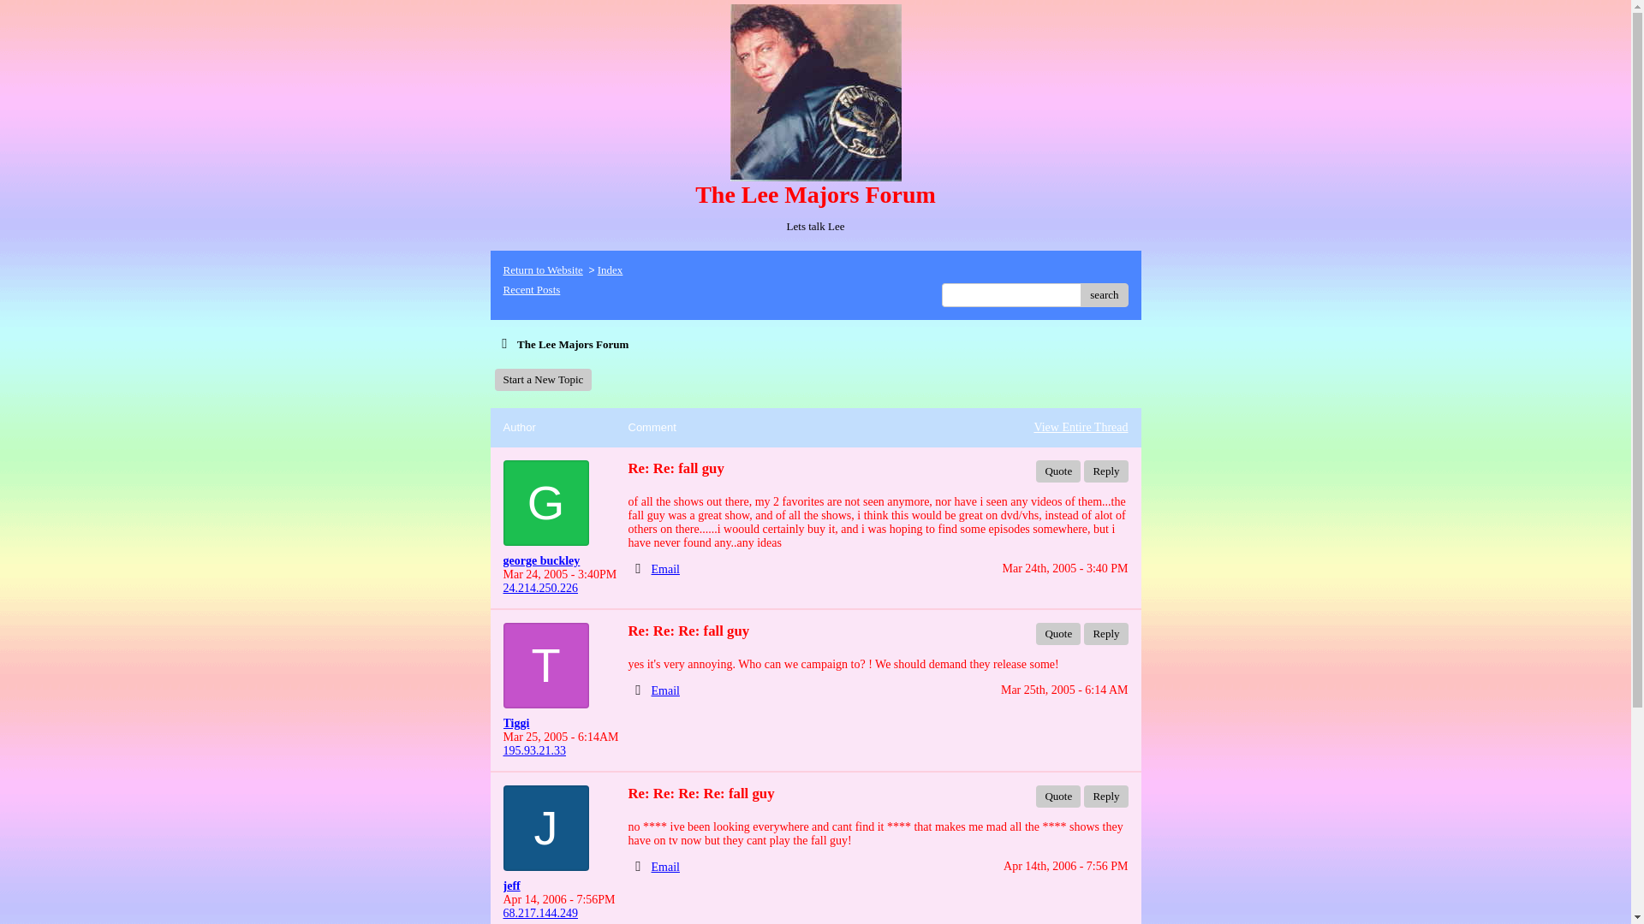  I want to click on Lookup all posts from this IP Address, so click(534, 750).